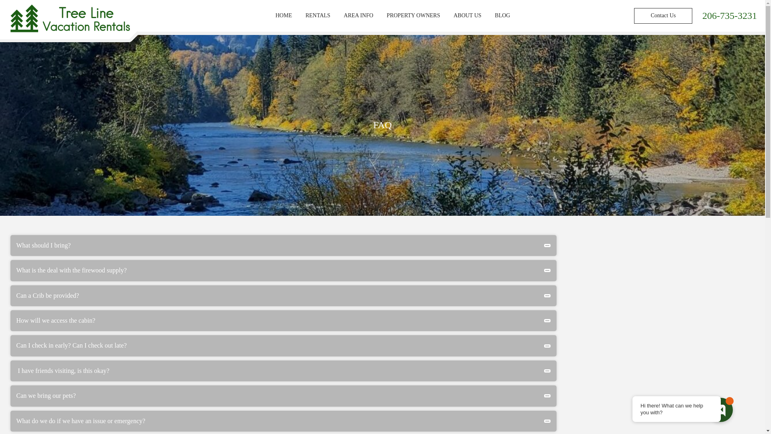 The height and width of the screenshot is (434, 771). I want to click on BLOG, so click(502, 16).